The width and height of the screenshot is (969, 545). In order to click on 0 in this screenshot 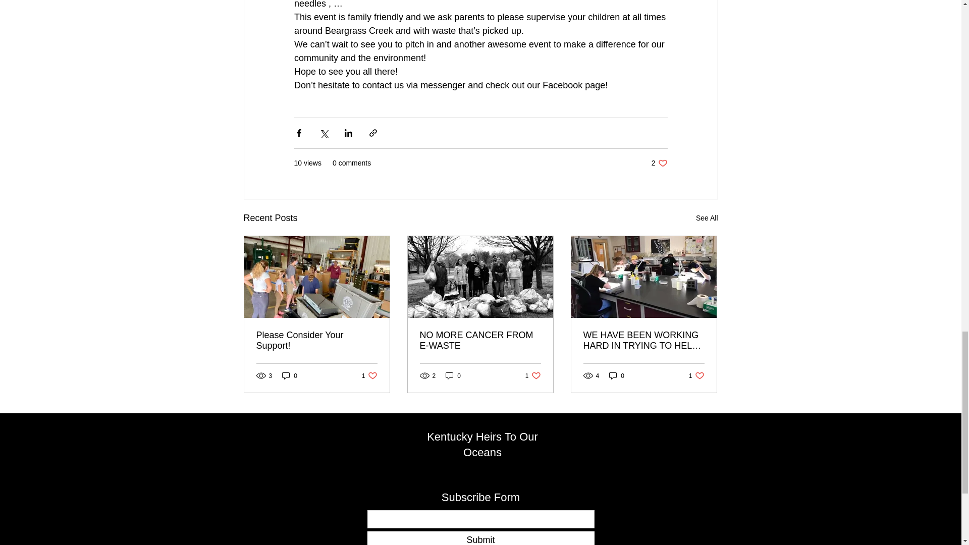, I will do `click(659, 163)`.